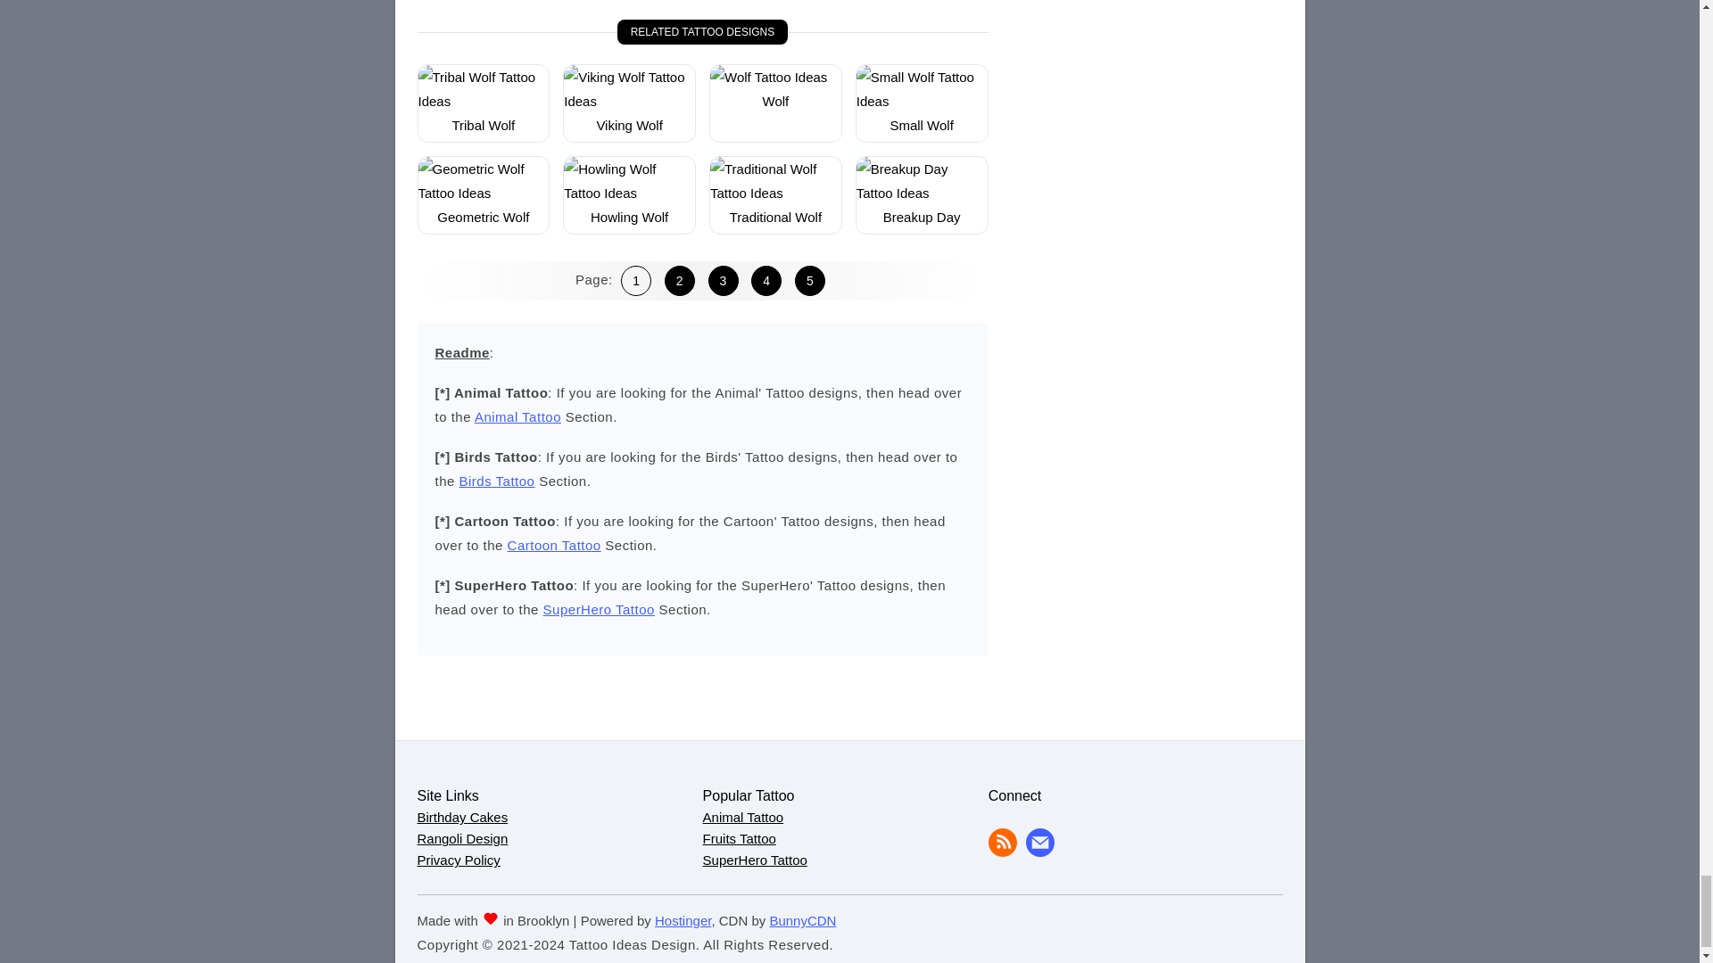 This screenshot has height=963, width=1713. I want to click on Viking Wolf, so click(629, 101).